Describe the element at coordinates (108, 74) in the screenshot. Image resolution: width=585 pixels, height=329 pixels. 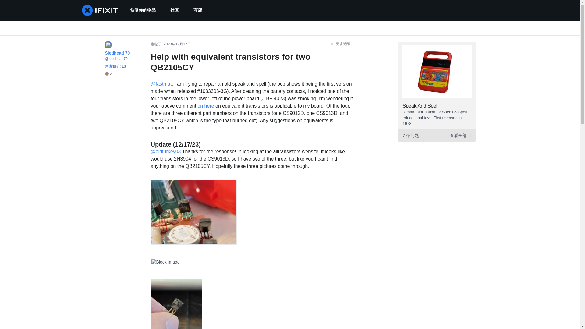
I see `2` at that location.